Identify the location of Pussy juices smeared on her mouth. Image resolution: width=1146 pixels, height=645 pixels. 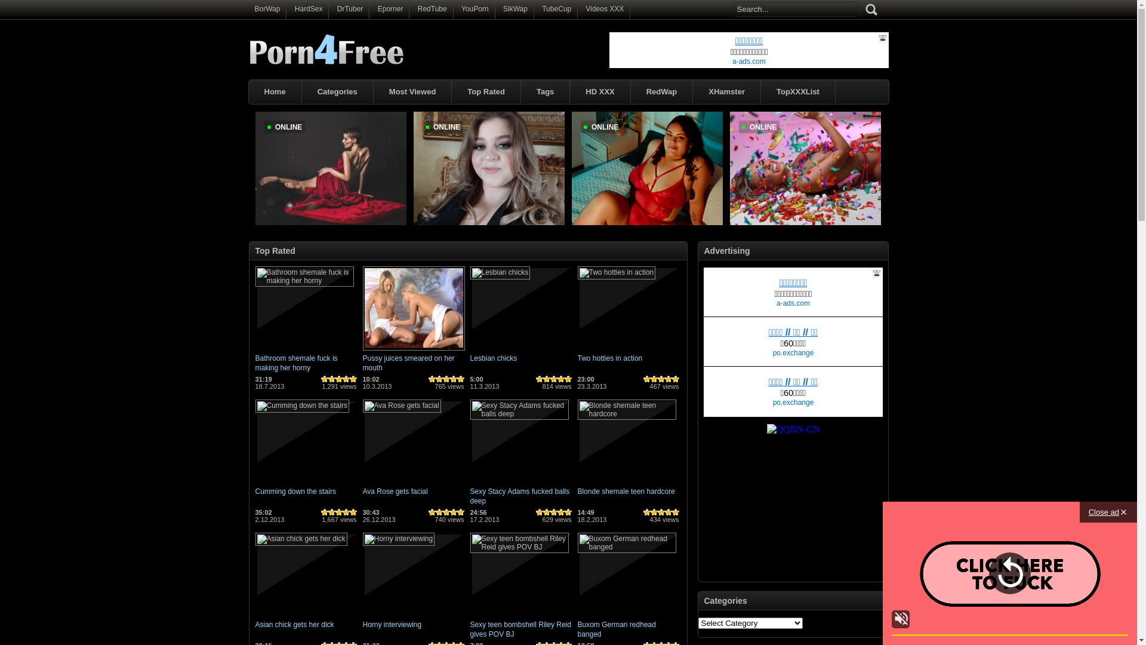
(414, 351).